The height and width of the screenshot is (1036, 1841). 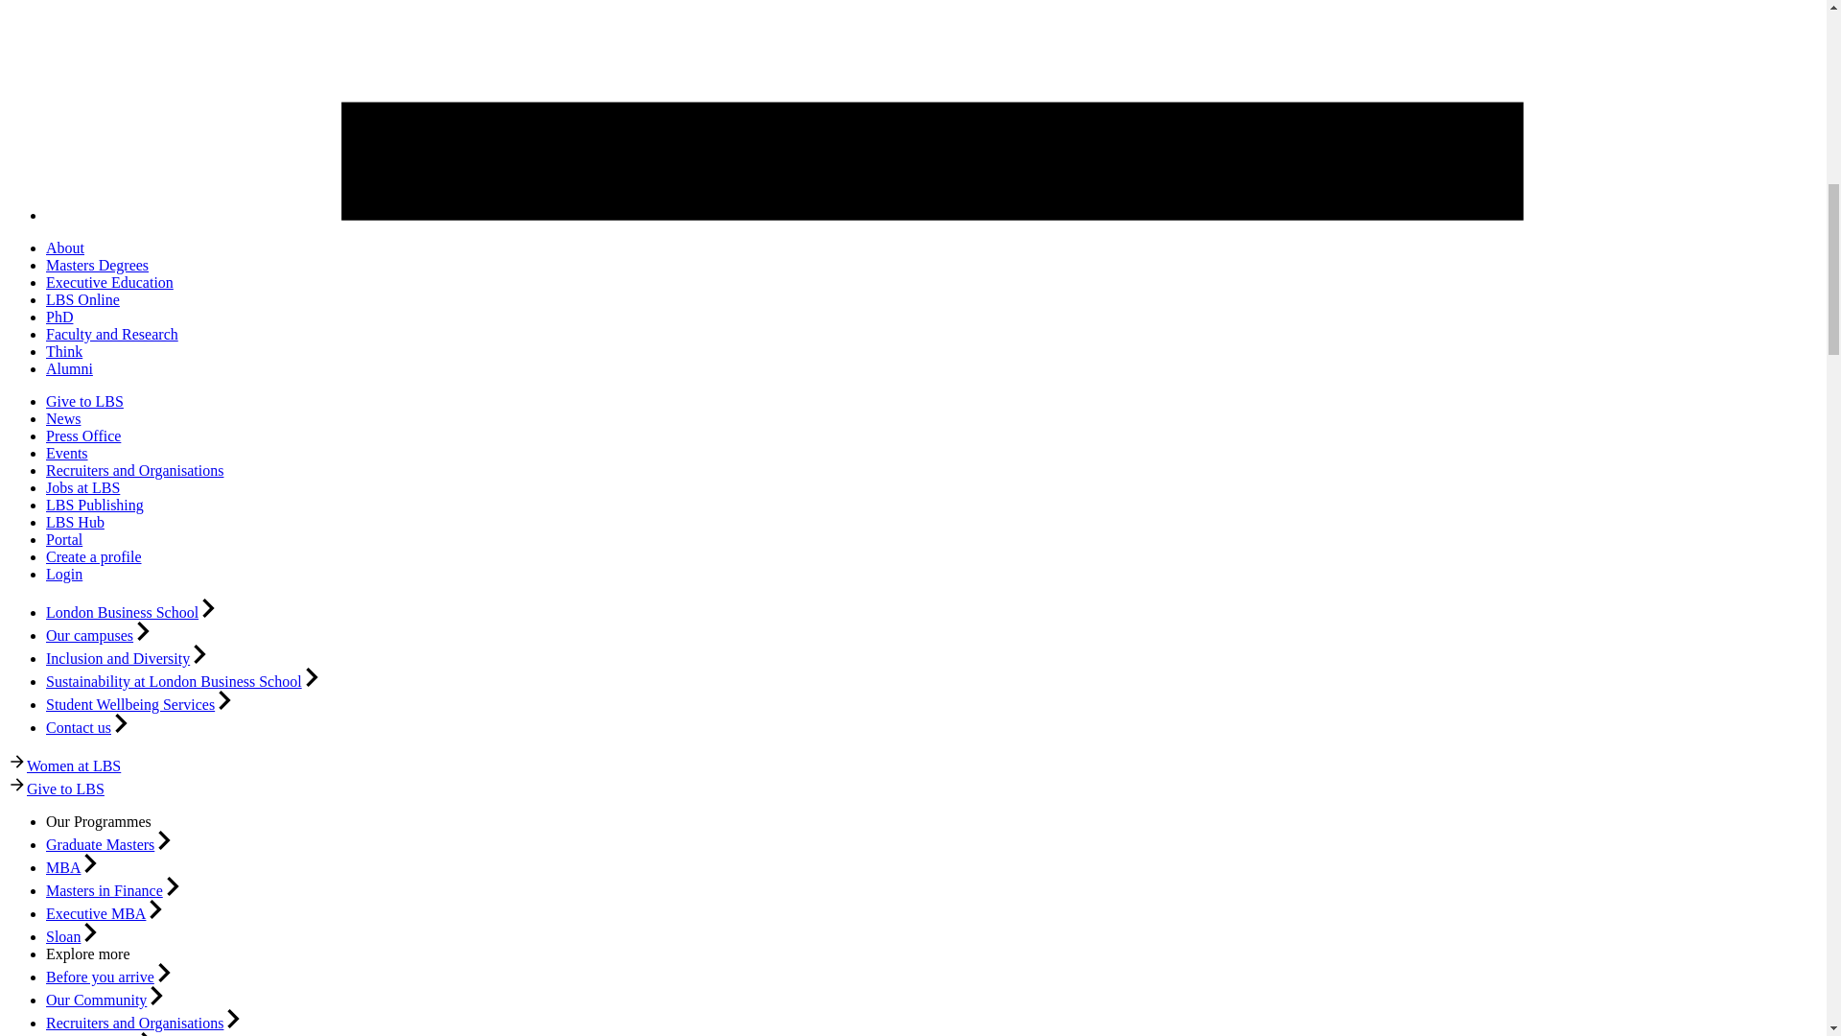 I want to click on About, so click(x=65, y=247).